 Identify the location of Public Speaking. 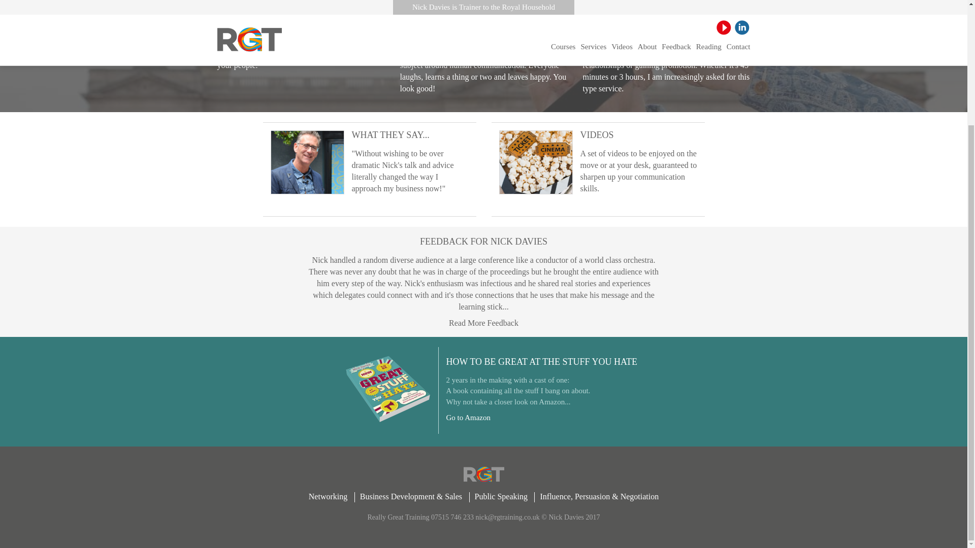
(501, 496).